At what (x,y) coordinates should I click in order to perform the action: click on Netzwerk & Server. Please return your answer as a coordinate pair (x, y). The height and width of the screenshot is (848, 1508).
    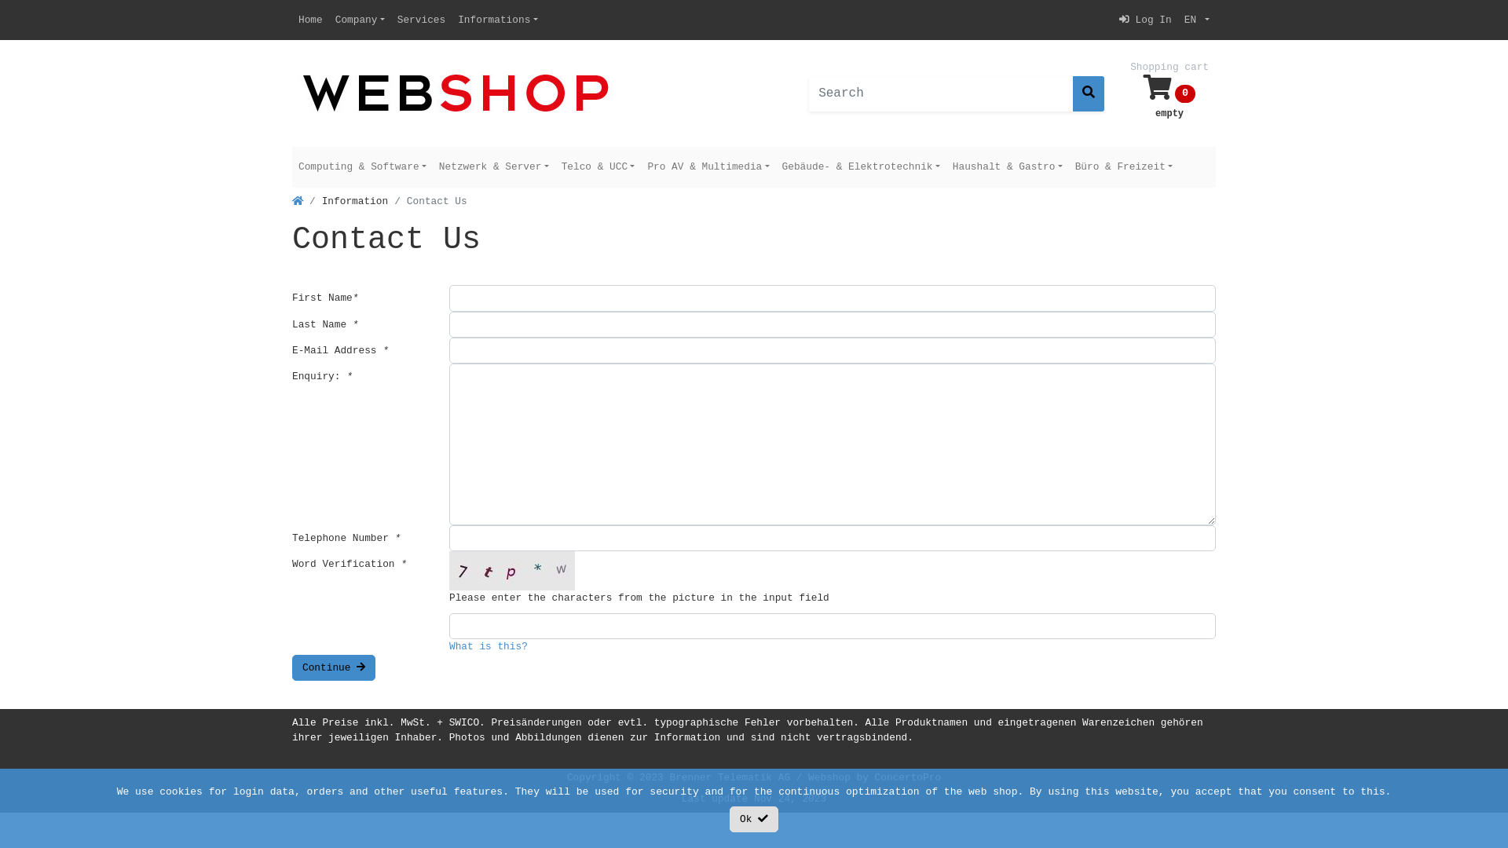
    Looking at the image, I should click on (494, 166).